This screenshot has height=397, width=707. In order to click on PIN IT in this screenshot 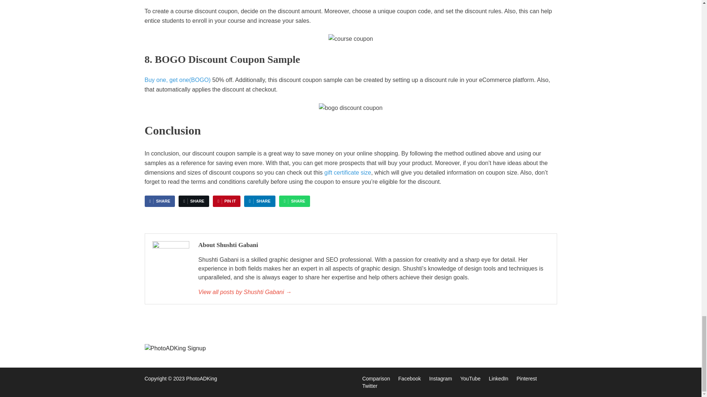, I will do `click(226, 201)`.